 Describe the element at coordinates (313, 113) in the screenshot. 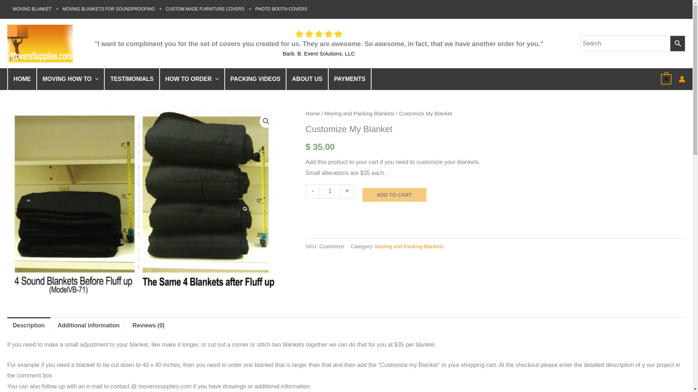

I see `Home` at that location.